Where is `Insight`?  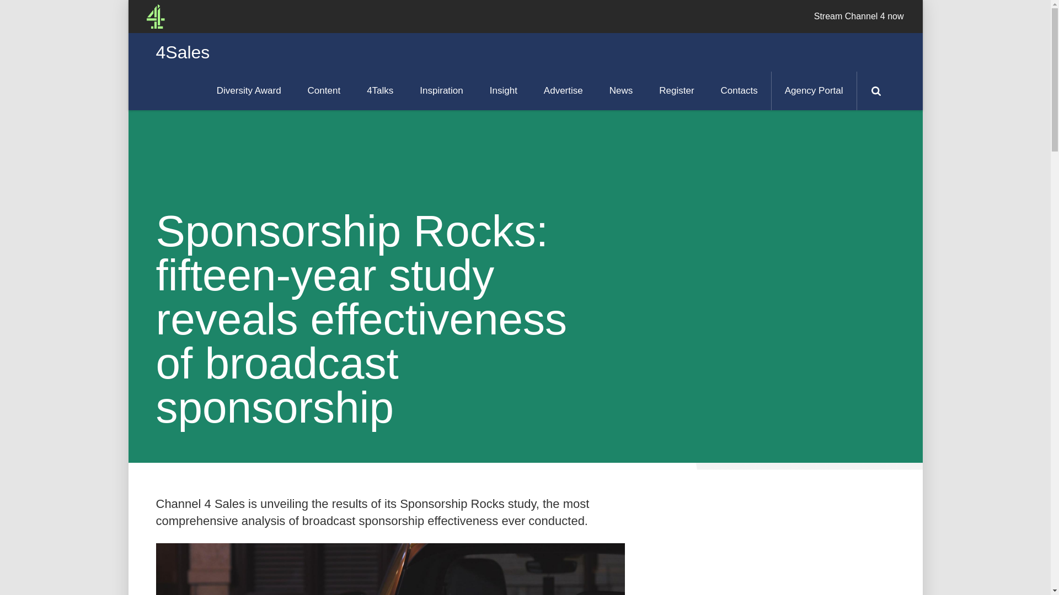 Insight is located at coordinates (503, 90).